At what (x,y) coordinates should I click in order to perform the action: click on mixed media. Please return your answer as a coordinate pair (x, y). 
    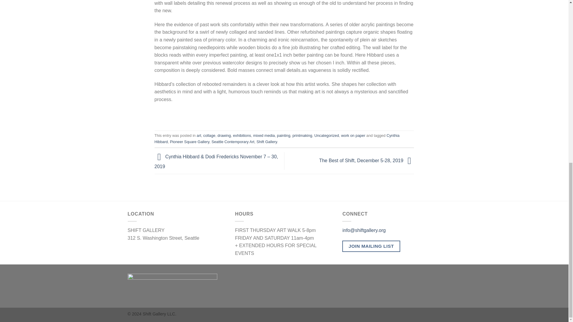
    Looking at the image, I should click on (264, 135).